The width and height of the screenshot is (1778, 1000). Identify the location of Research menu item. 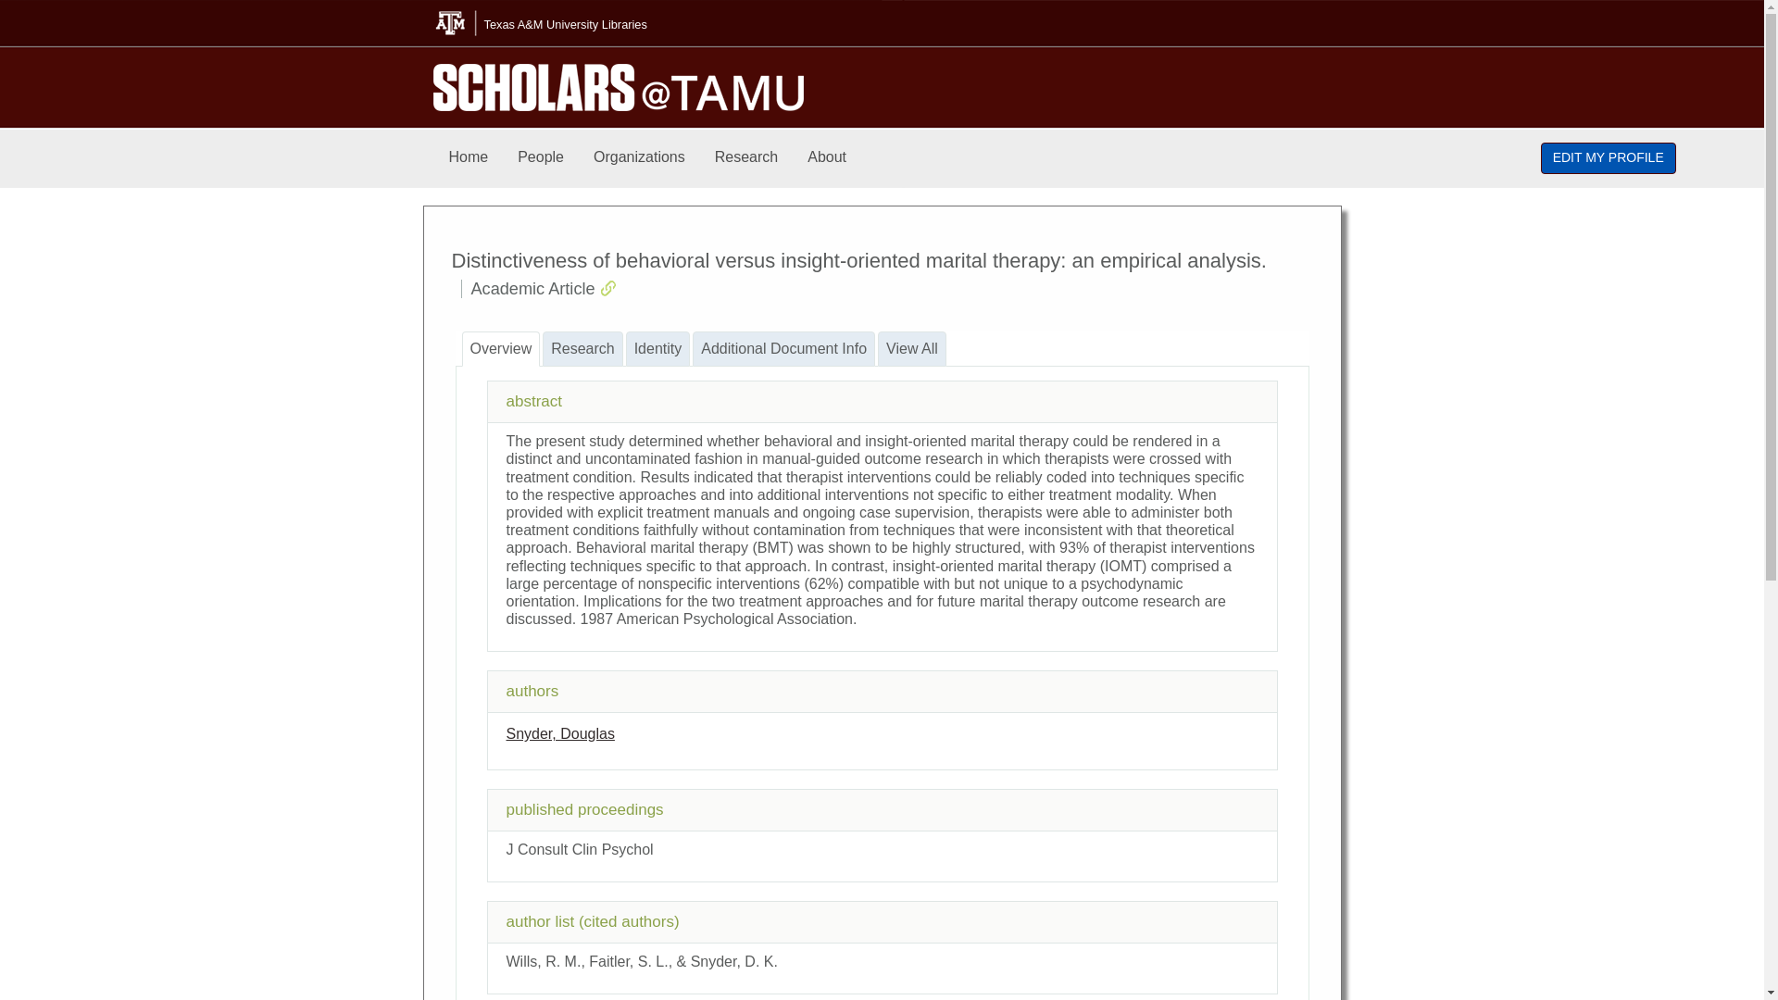
(746, 157).